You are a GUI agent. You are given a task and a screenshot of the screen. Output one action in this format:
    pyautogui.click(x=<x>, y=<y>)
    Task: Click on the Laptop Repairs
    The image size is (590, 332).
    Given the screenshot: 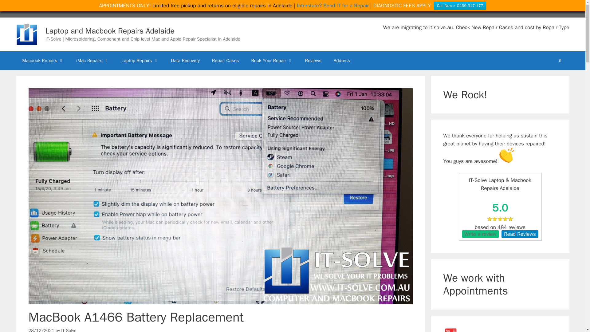 What is the action you would take?
    pyautogui.click(x=140, y=60)
    